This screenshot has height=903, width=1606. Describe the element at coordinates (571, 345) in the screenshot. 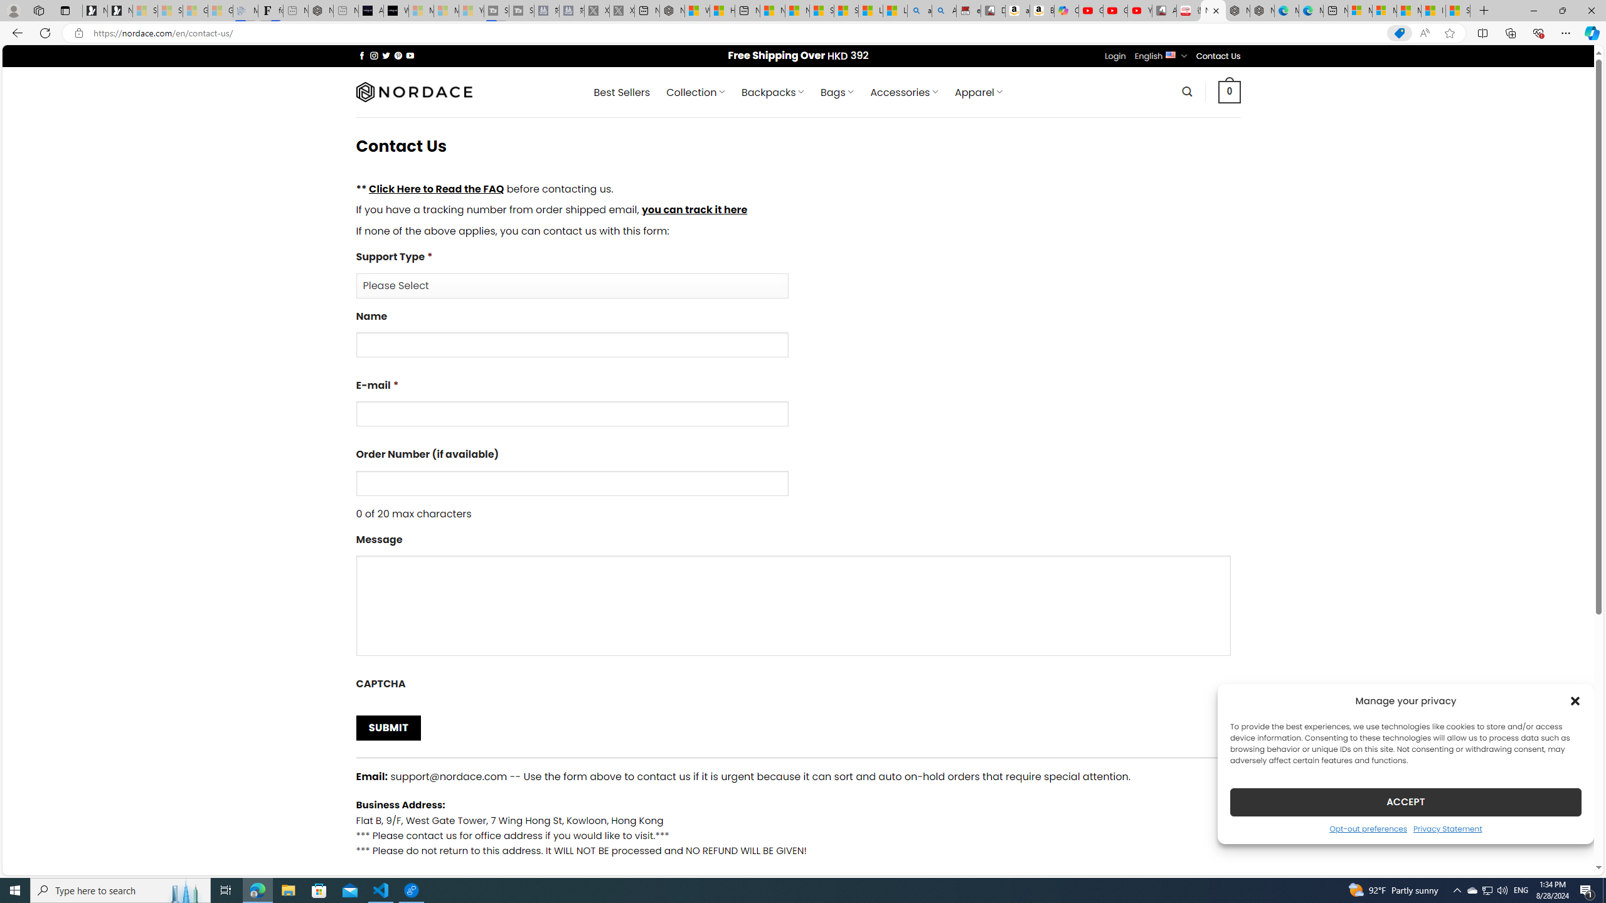

I see `Name` at that location.